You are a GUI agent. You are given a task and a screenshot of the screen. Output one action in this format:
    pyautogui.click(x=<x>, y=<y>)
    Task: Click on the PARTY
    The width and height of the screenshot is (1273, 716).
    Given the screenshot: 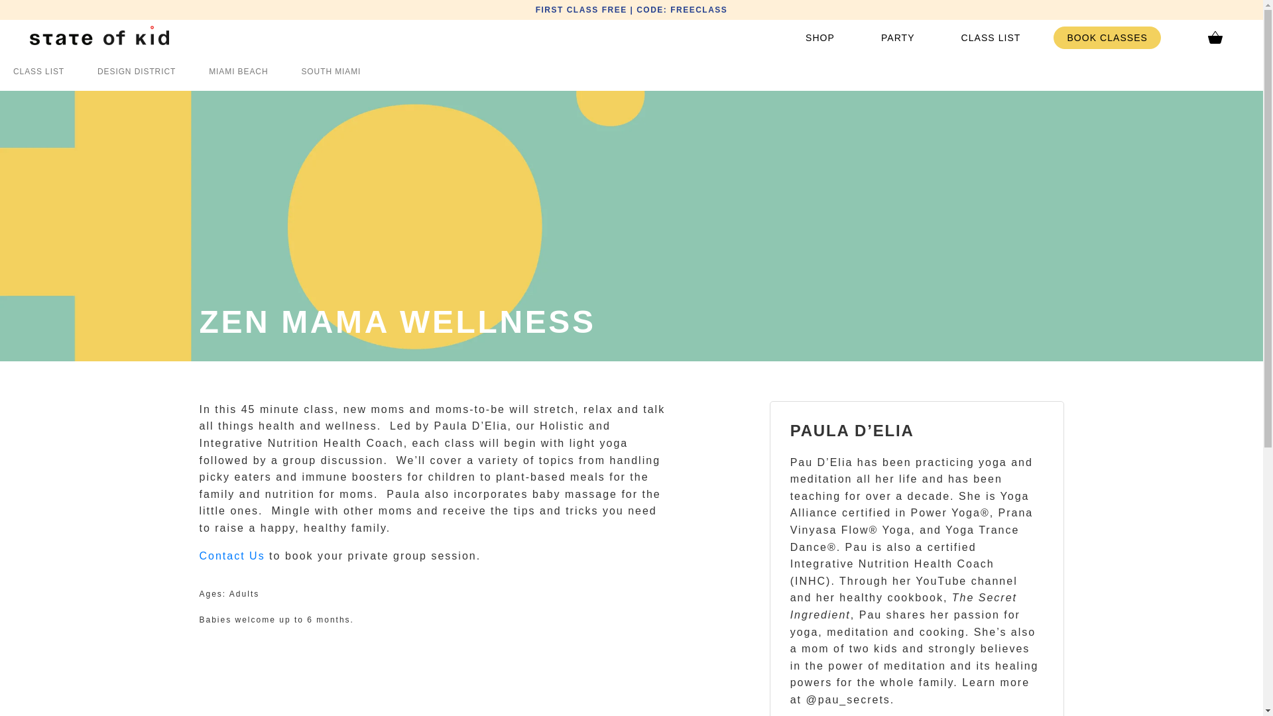 What is the action you would take?
    pyautogui.click(x=898, y=37)
    